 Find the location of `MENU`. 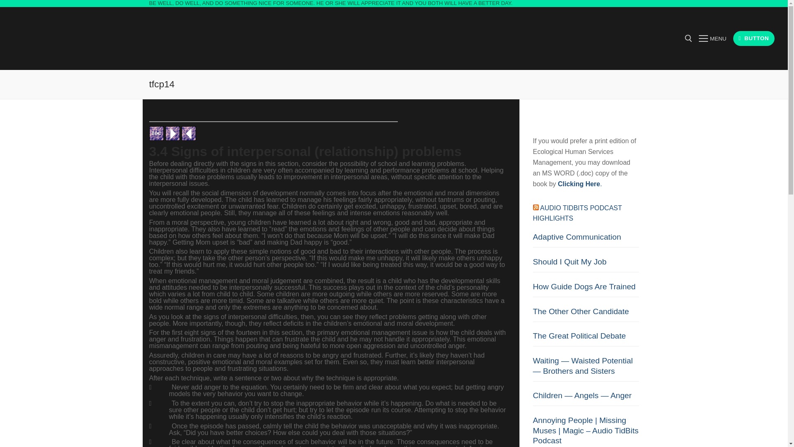

MENU is located at coordinates (712, 38).